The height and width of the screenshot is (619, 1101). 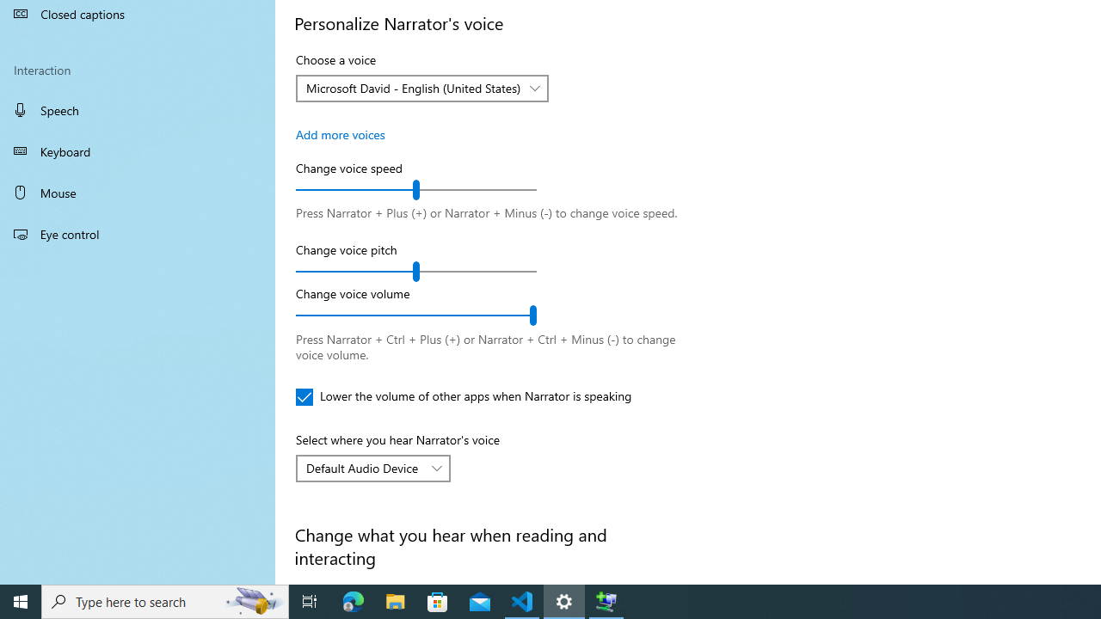 I want to click on Settings - 1 running window, so click(x=564, y=602).